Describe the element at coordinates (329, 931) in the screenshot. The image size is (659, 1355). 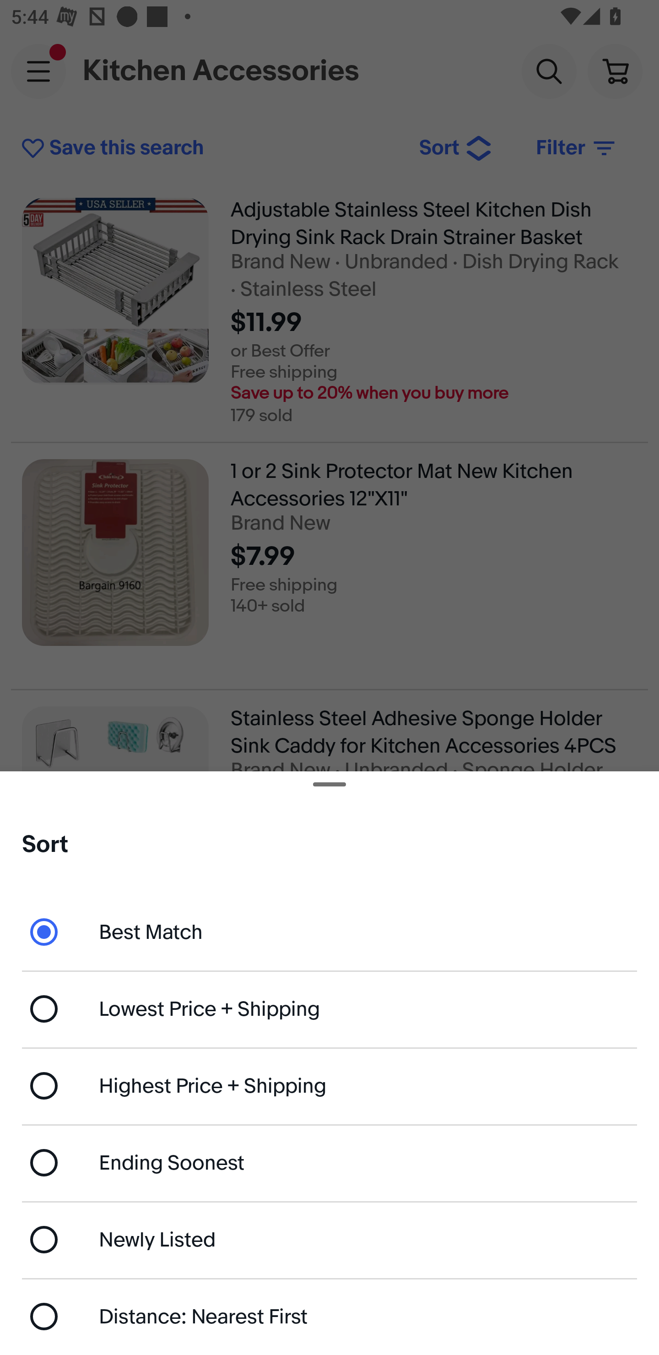
I see `Best Match - currently selected Best Match` at that location.